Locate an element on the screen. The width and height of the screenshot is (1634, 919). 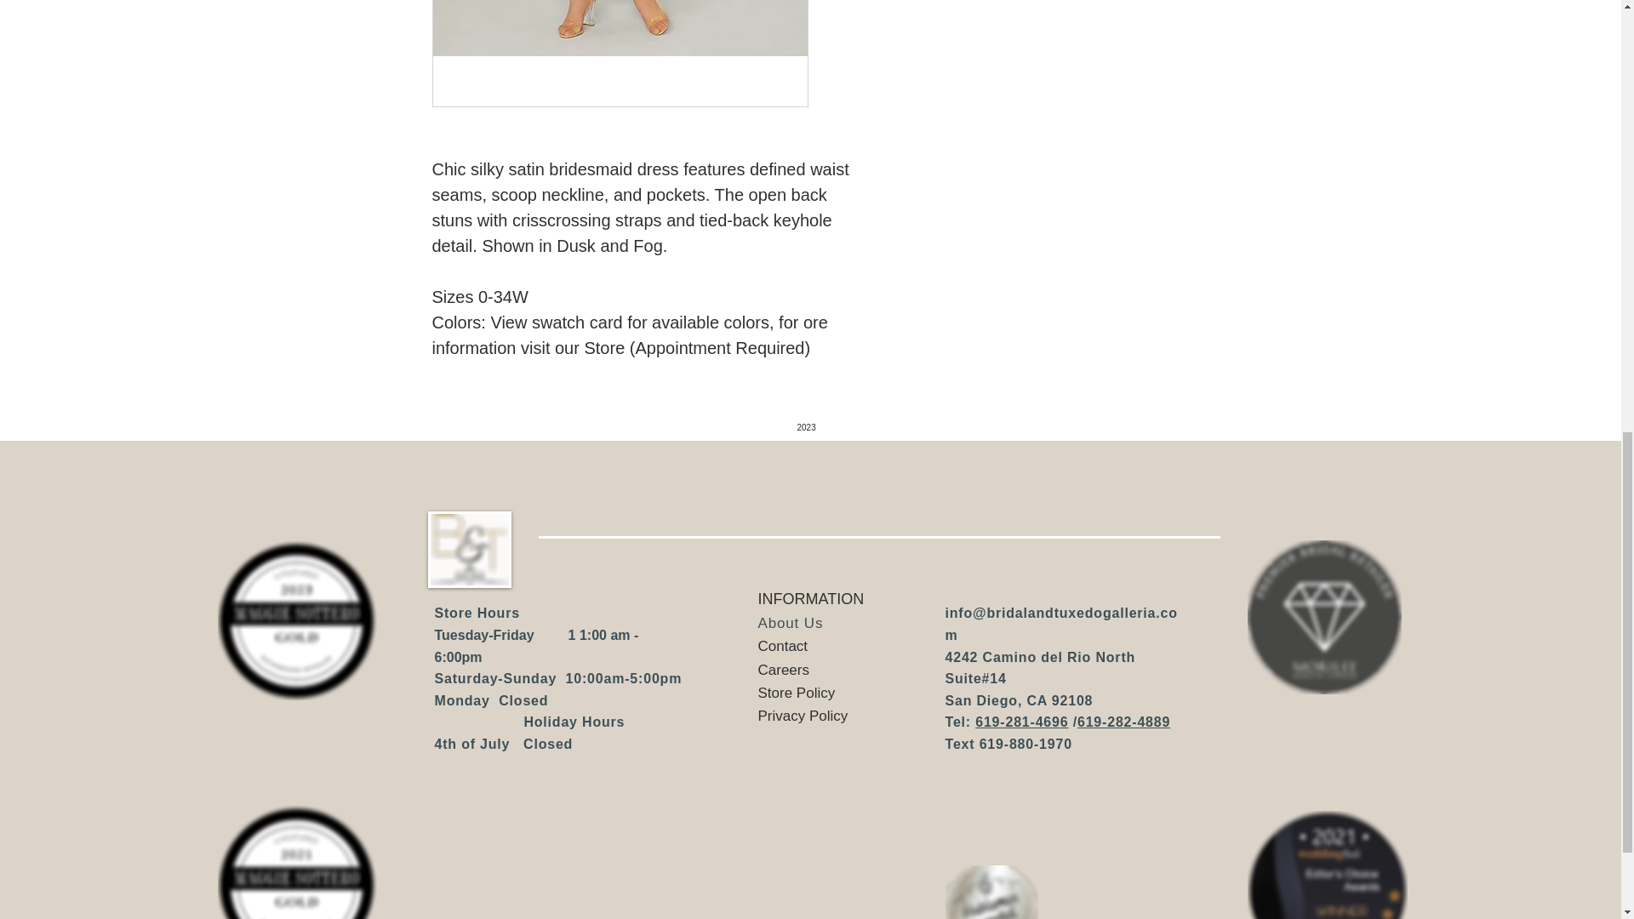
Top Bridal Stores in San Diego is located at coordinates (1328, 865).